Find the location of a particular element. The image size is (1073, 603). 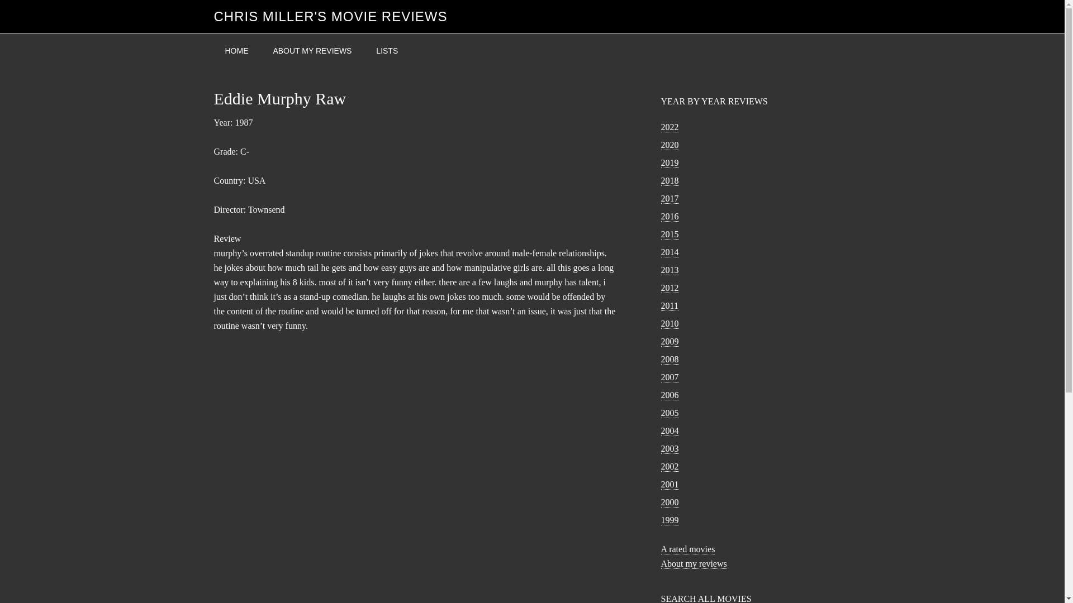

2012 is located at coordinates (670, 288).